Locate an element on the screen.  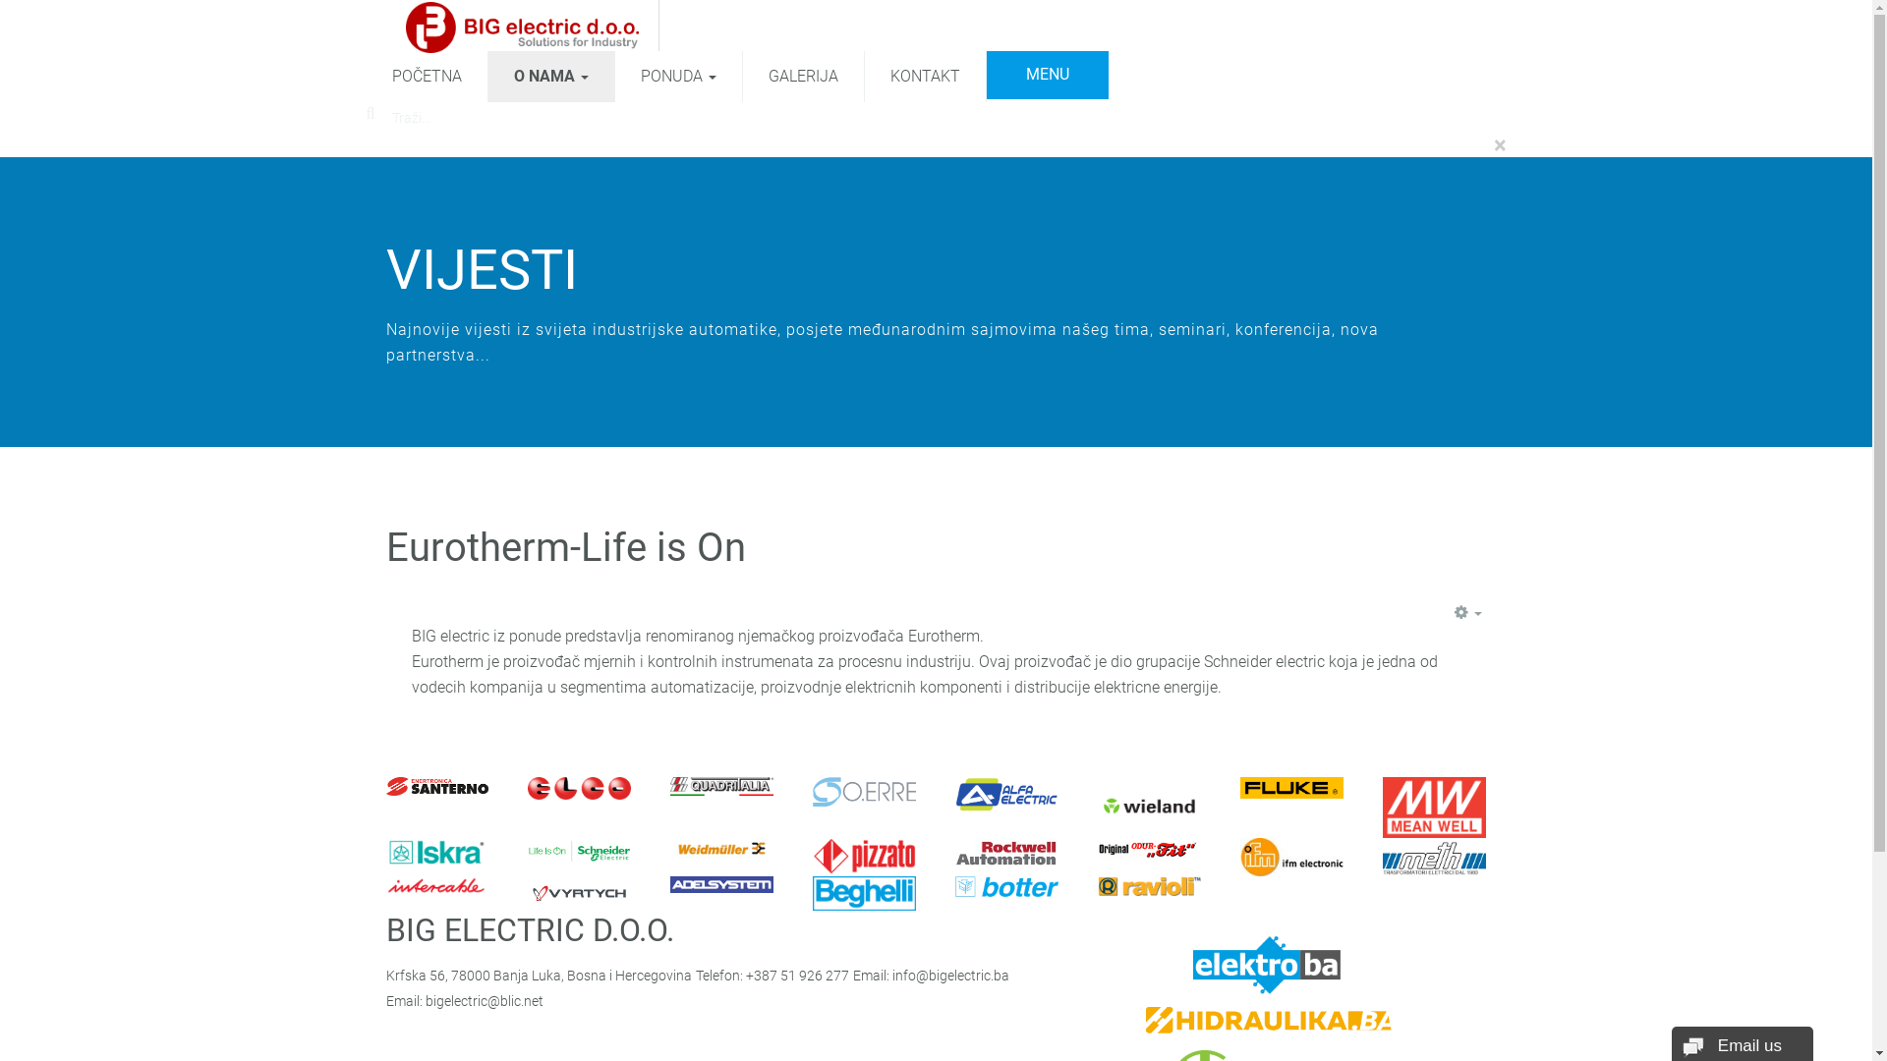
Quadritalia is located at coordinates (721, 786).